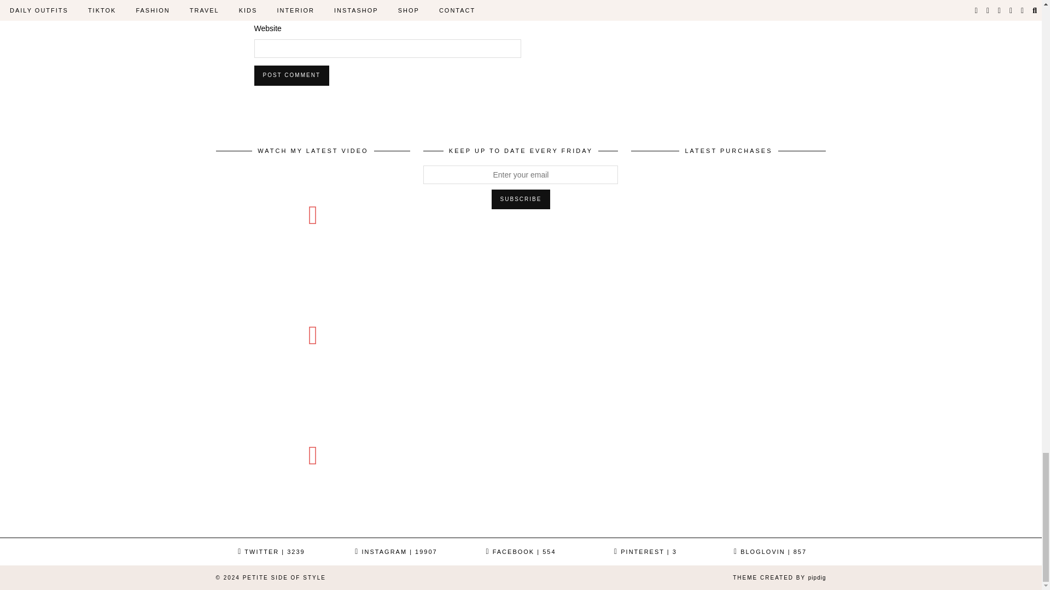 The height and width of the screenshot is (590, 1050). I want to click on Post Comment, so click(291, 75).